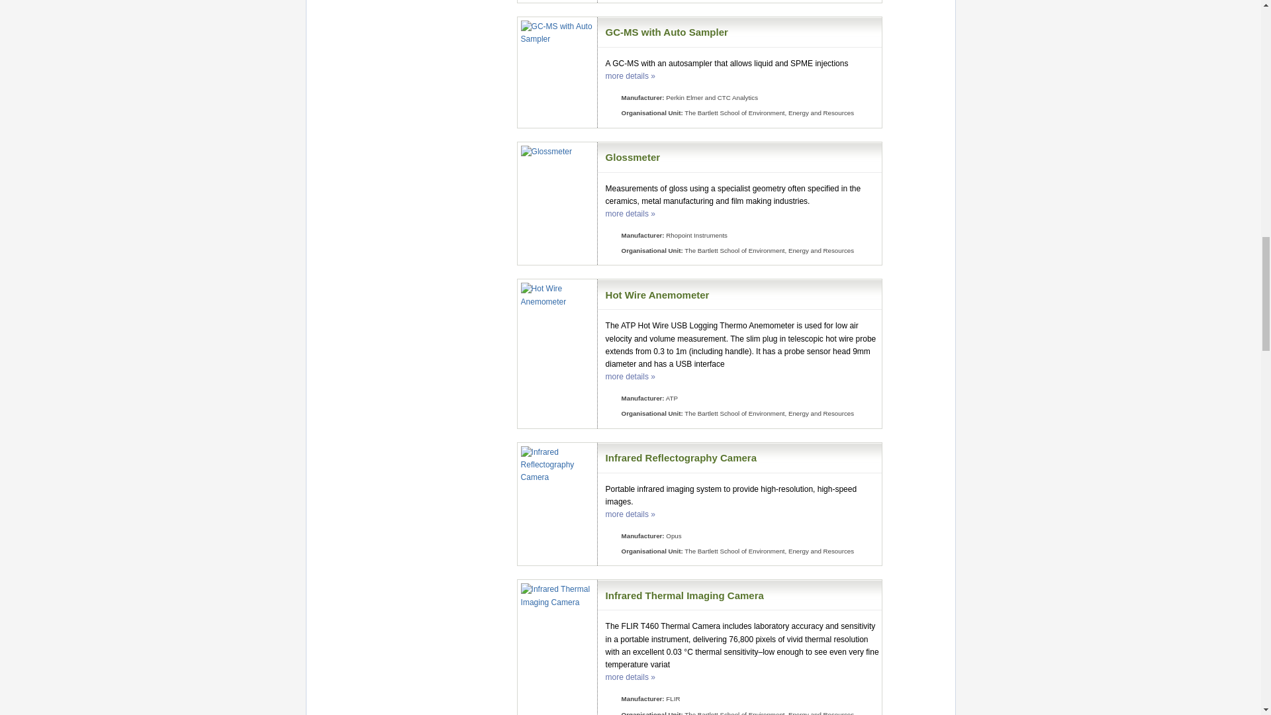 This screenshot has height=715, width=1271. What do you see at coordinates (681, 457) in the screenshot?
I see `Infrared Reflectography Camera` at bounding box center [681, 457].